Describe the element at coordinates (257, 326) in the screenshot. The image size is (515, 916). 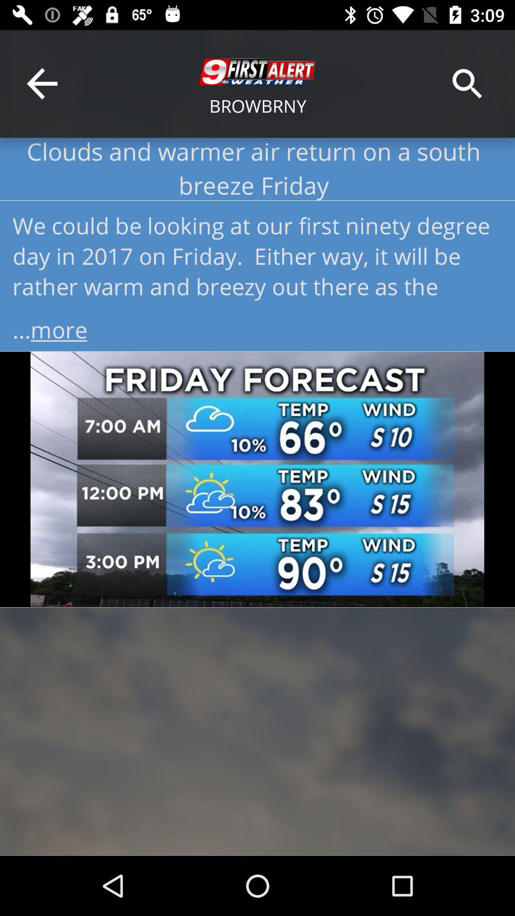
I see `press item below the we could be item` at that location.